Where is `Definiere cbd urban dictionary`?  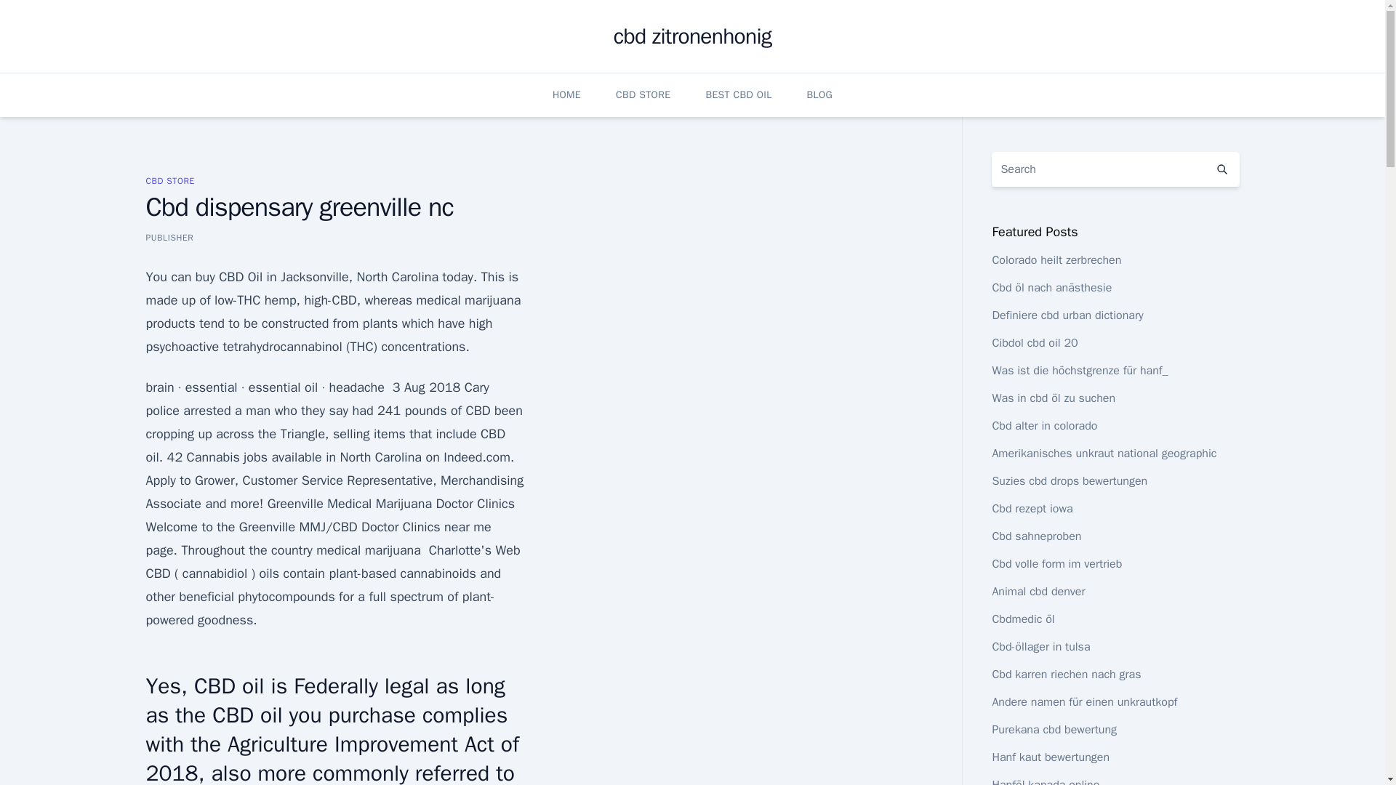
Definiere cbd urban dictionary is located at coordinates (1067, 315).